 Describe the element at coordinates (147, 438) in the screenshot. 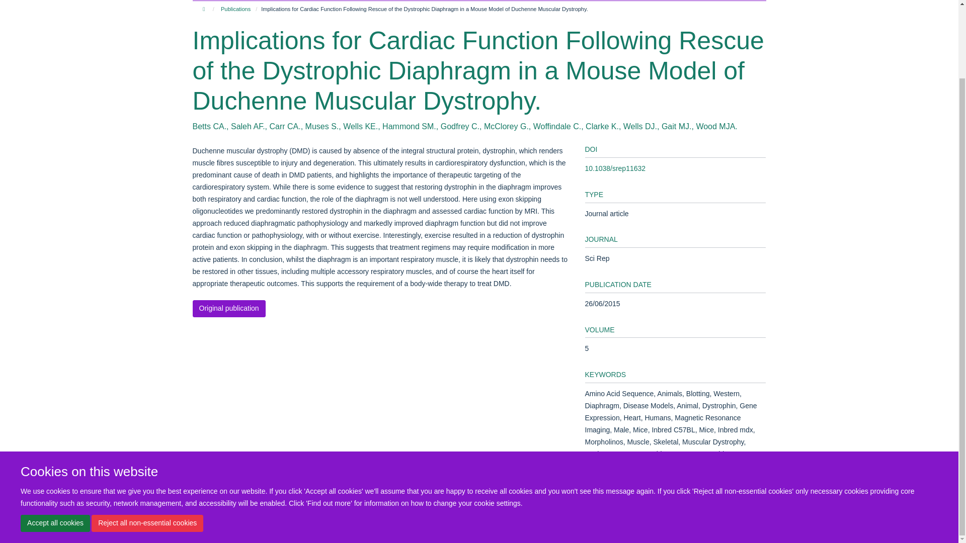

I see `Reject all non-essential cookies` at that location.